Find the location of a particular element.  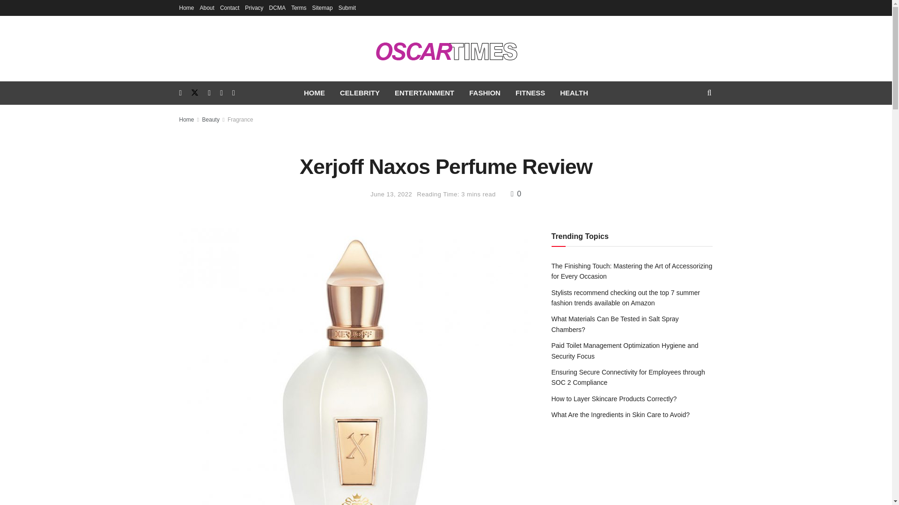

DCMA is located at coordinates (277, 7).